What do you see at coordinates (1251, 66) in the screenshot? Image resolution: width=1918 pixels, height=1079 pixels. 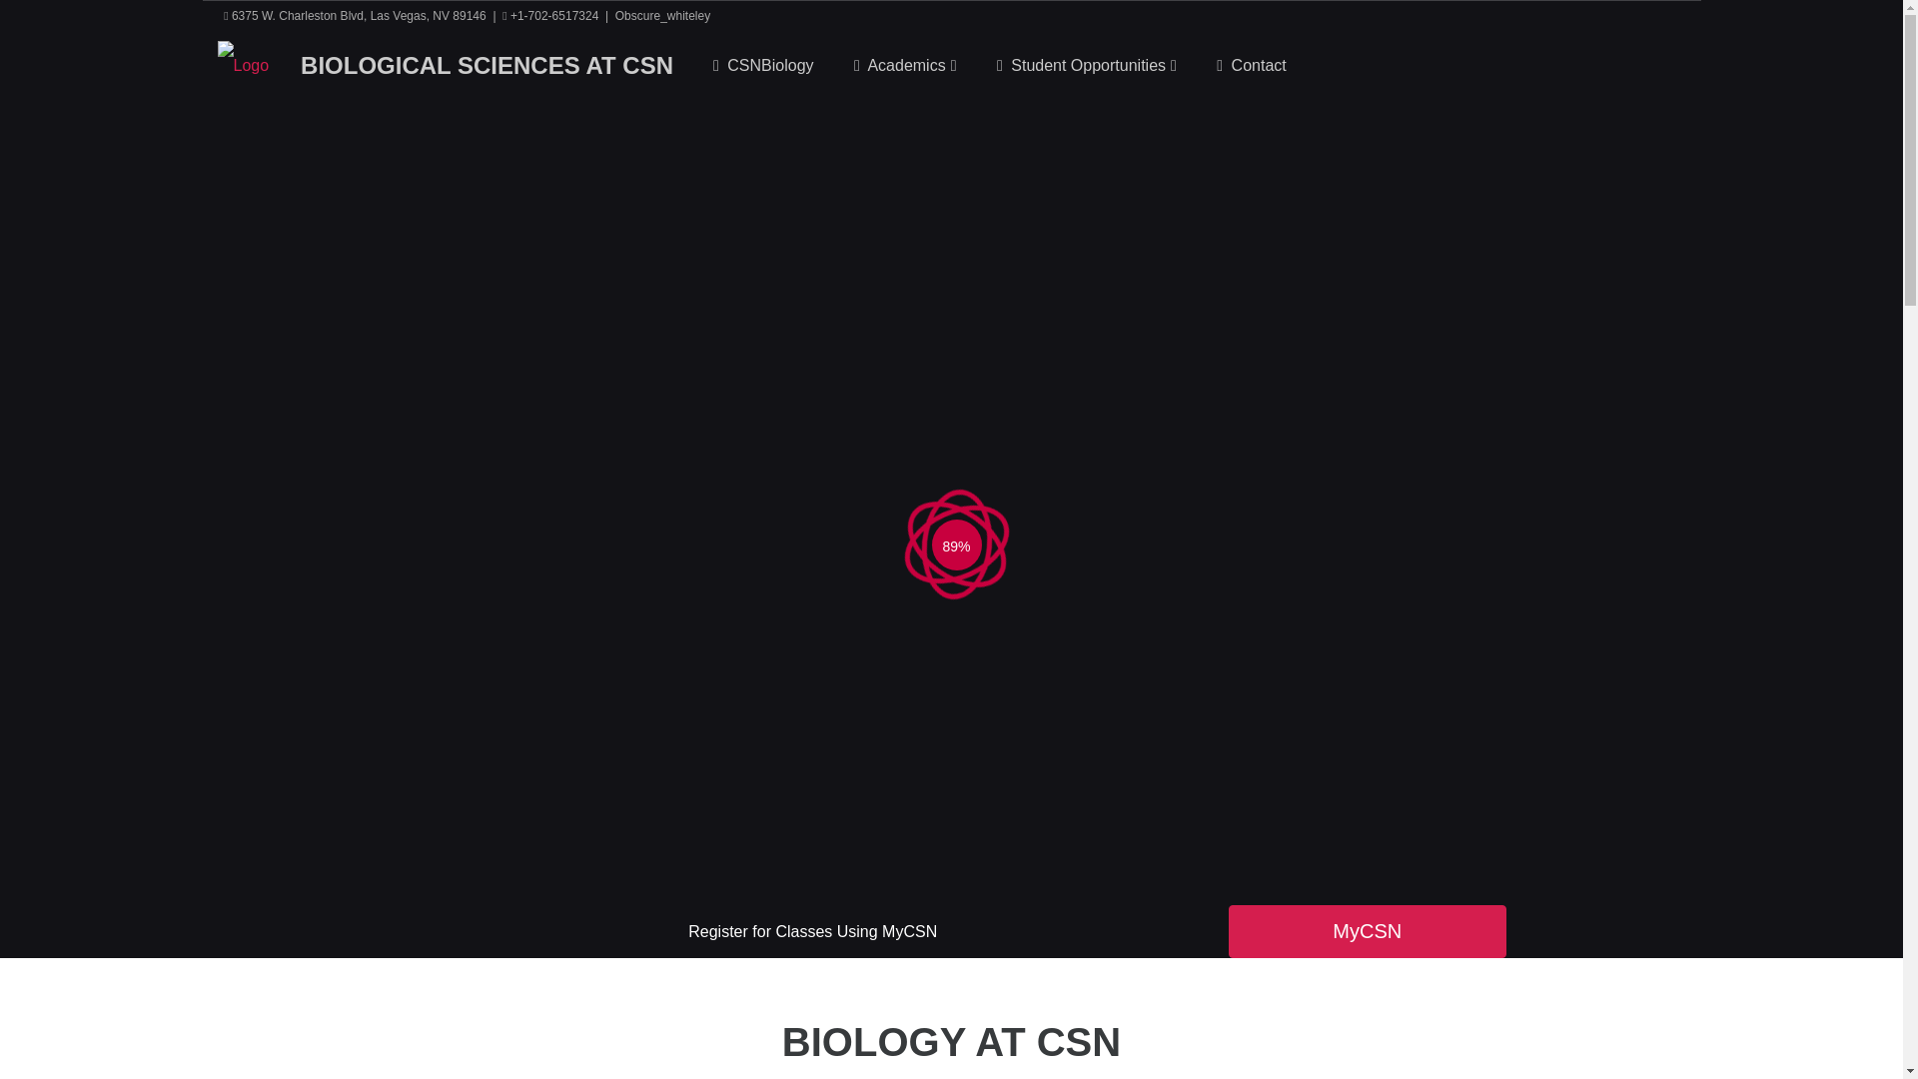 I see `Contact` at bounding box center [1251, 66].